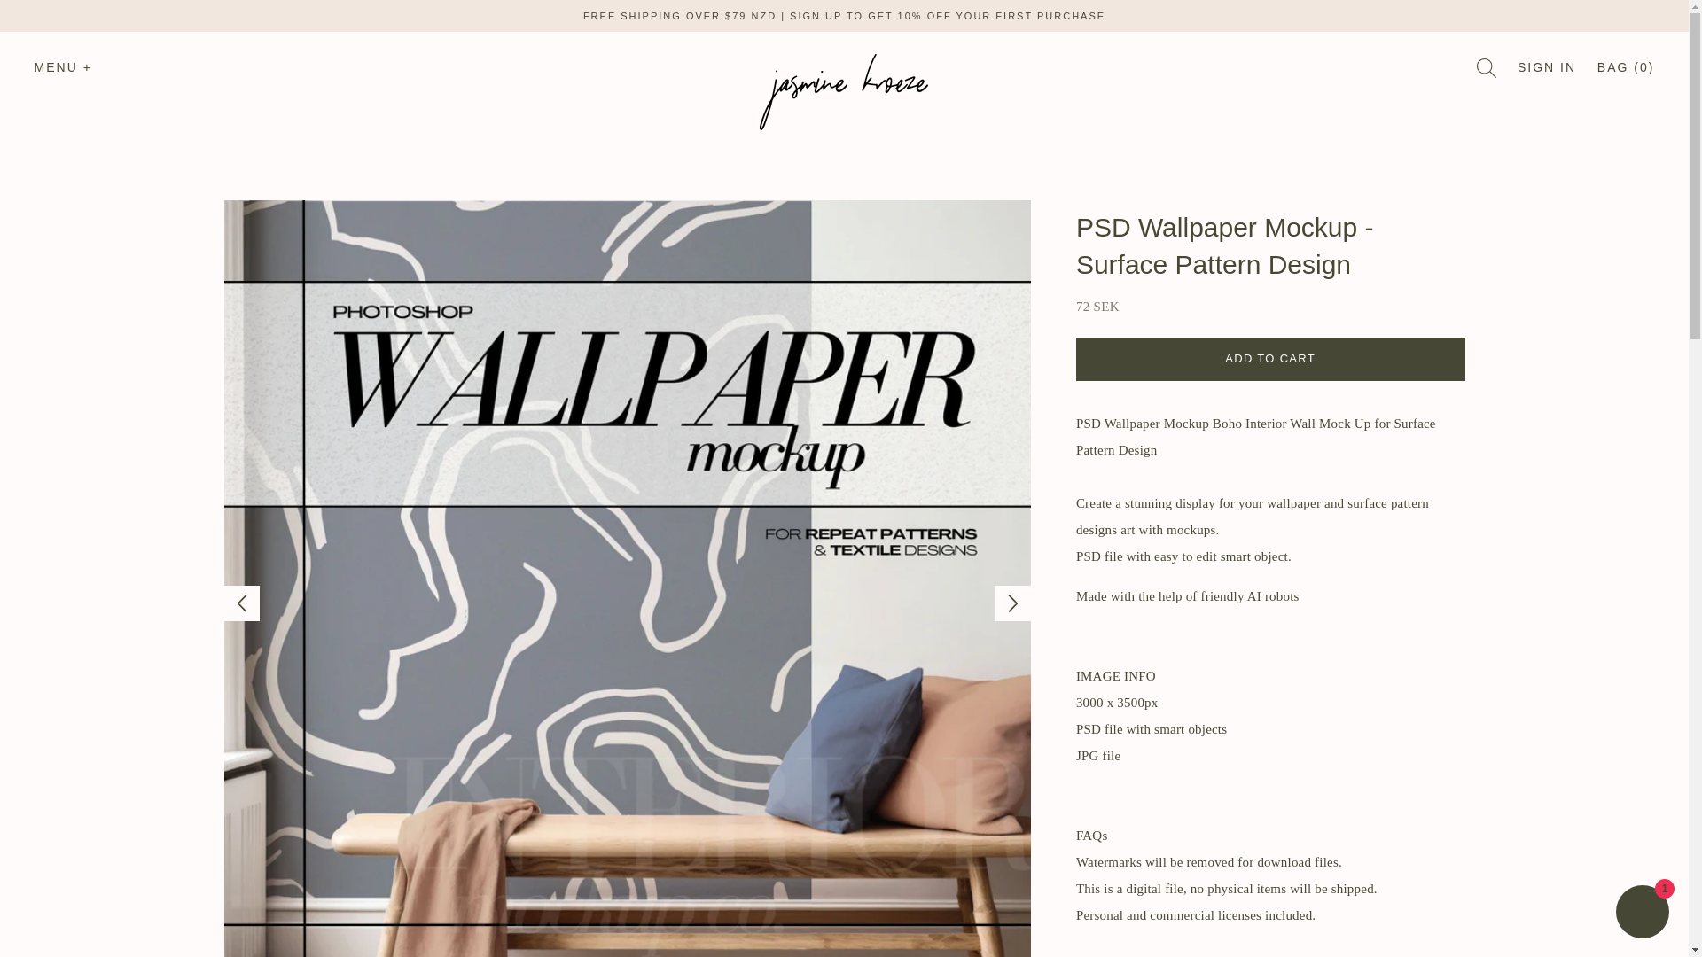 The width and height of the screenshot is (1702, 957). I want to click on SIGN IN, so click(1546, 67).